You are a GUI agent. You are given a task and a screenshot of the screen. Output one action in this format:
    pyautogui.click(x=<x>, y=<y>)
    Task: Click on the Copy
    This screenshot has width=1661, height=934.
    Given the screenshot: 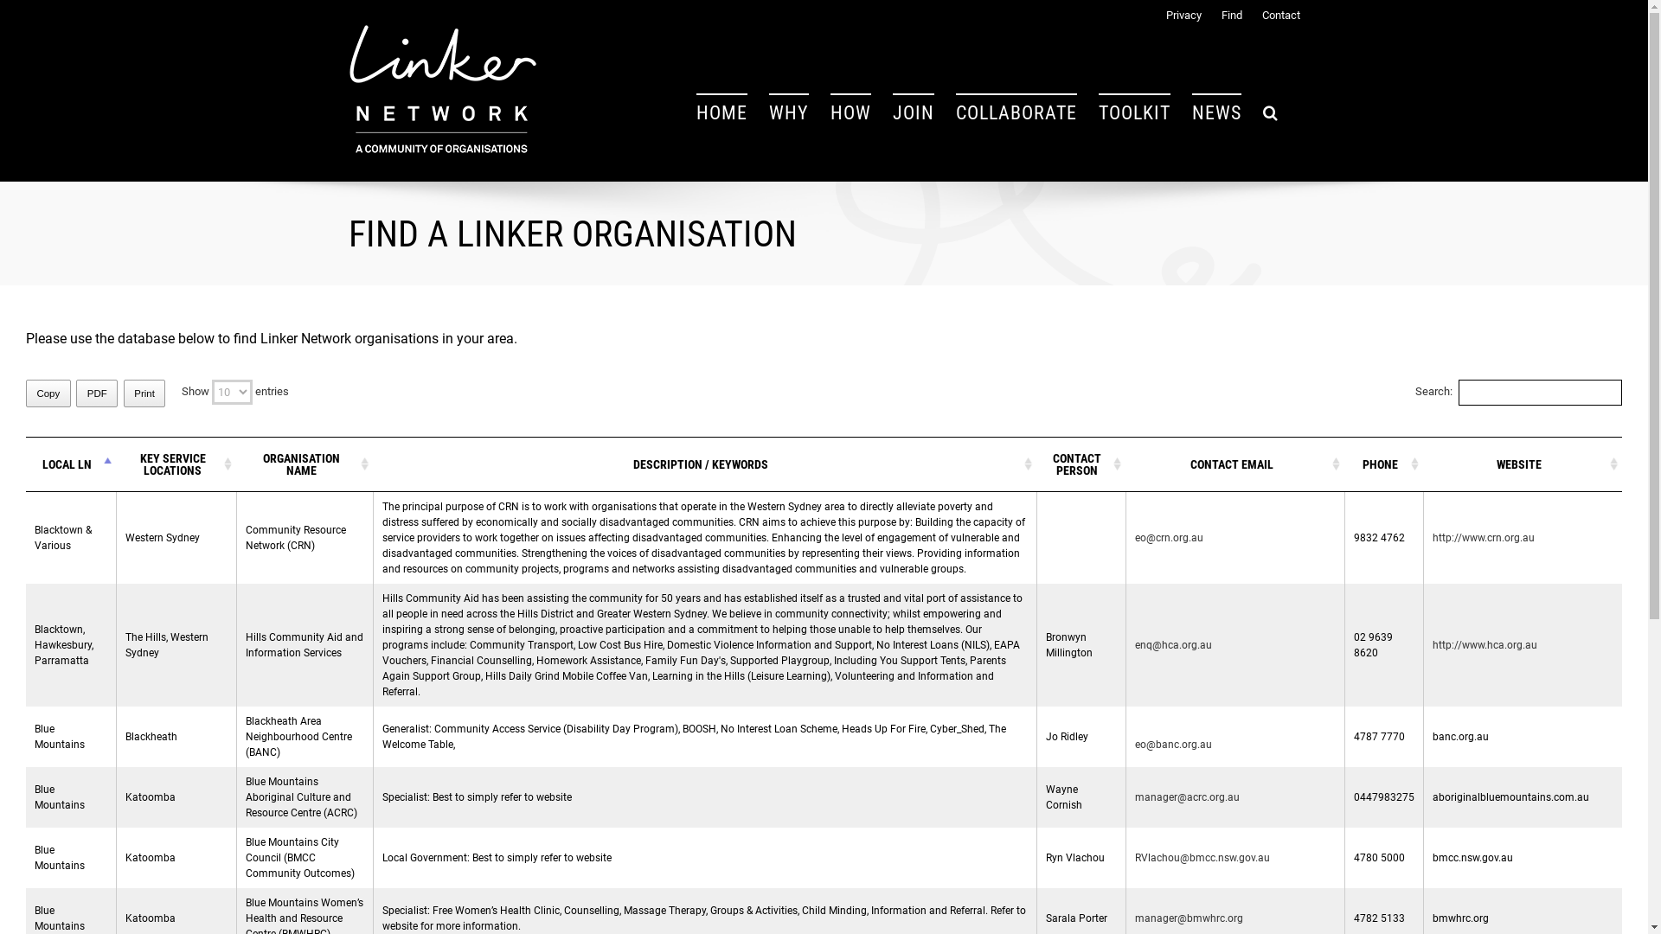 What is the action you would take?
    pyautogui.click(x=48, y=393)
    